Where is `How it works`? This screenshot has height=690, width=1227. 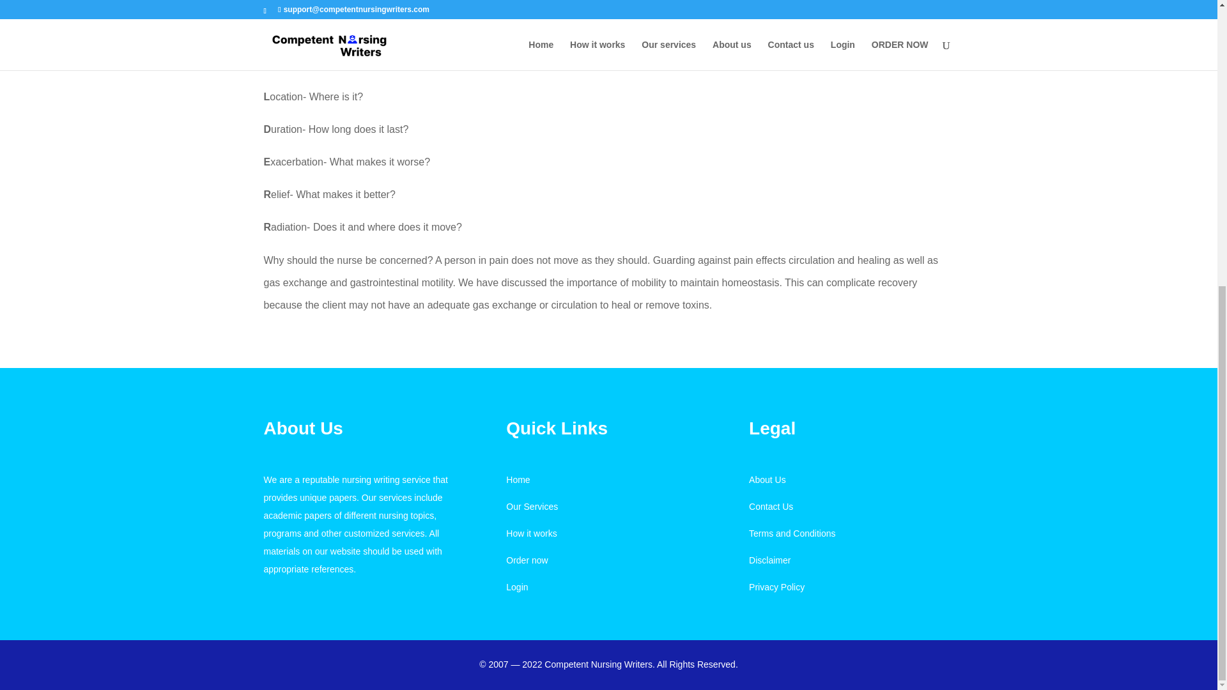 How it works is located at coordinates (531, 533).